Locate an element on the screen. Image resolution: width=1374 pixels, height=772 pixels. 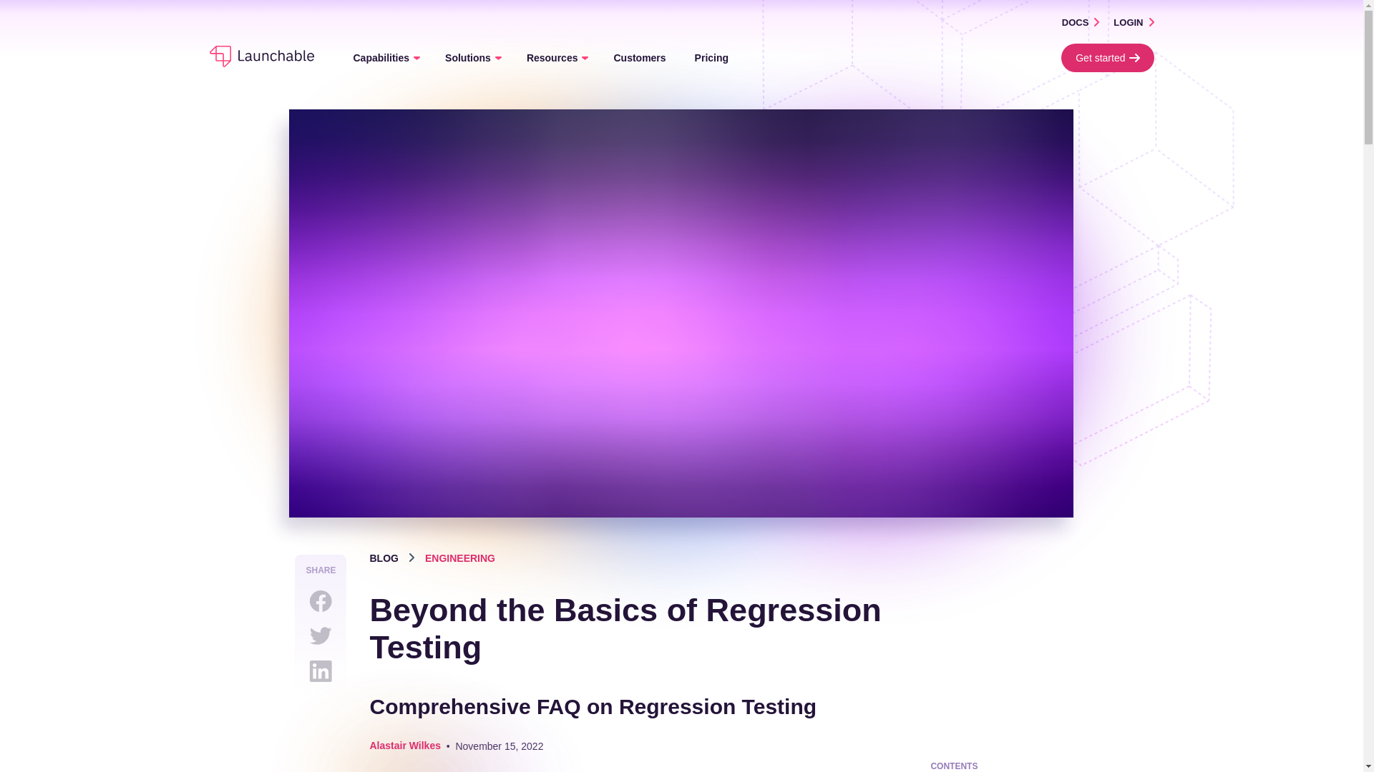
DOCS is located at coordinates (1088, 21).